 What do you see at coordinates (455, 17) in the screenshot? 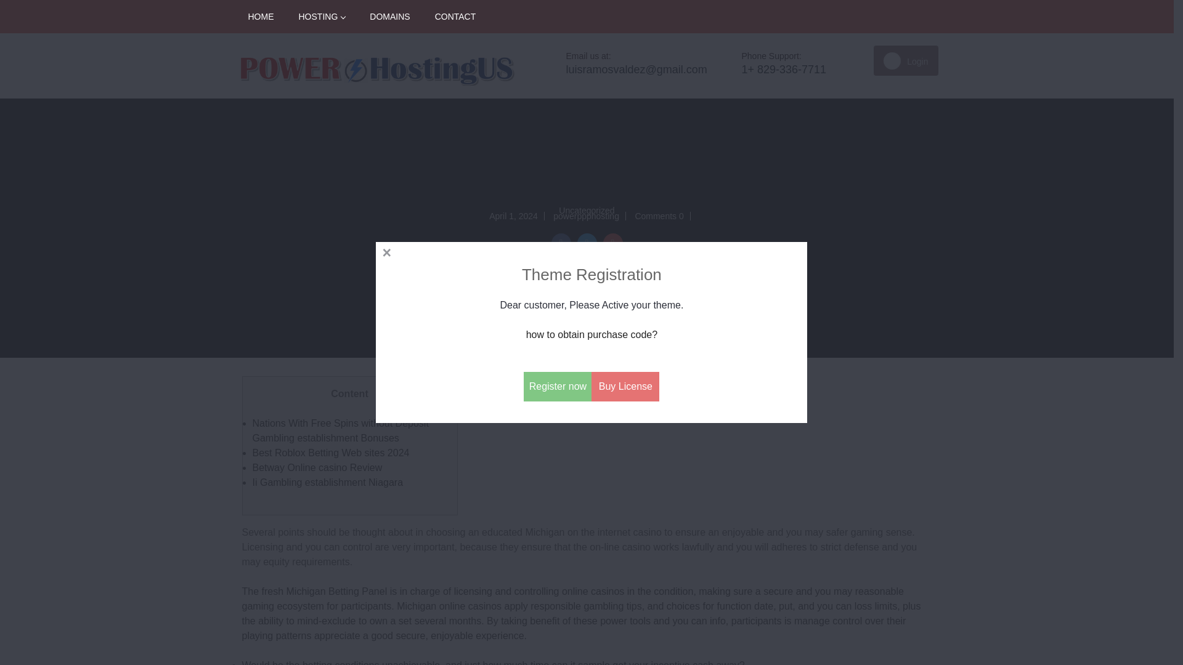
I see `CONTACT` at bounding box center [455, 17].